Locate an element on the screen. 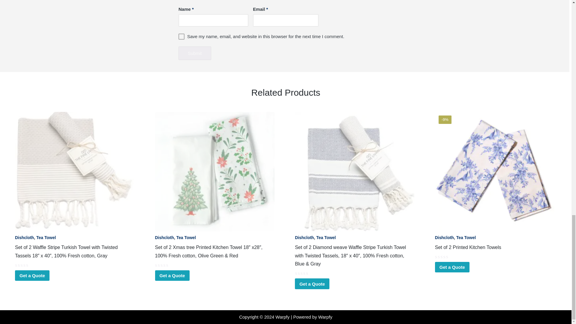  Dishcloth is located at coordinates (24, 238).